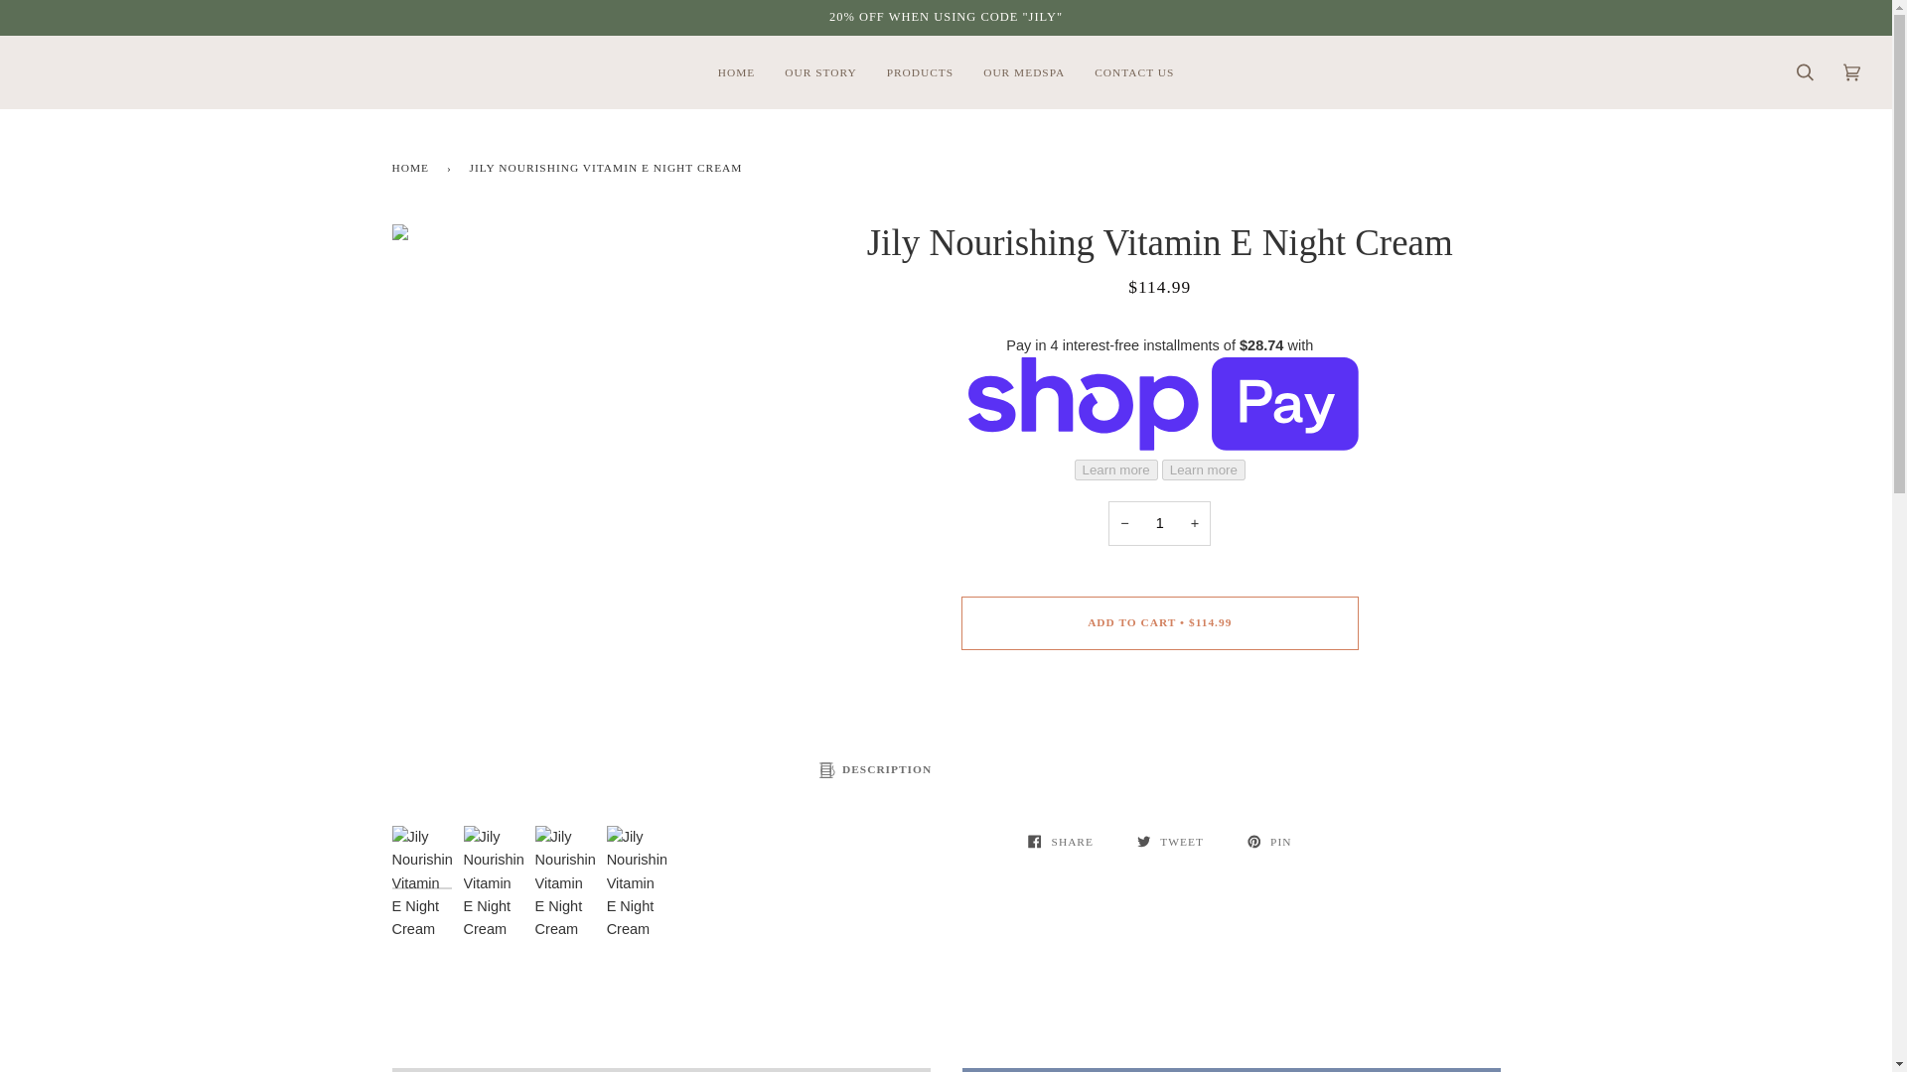 This screenshot has height=1072, width=1907. Describe the element at coordinates (820, 71) in the screenshot. I see `OUR STORY` at that location.